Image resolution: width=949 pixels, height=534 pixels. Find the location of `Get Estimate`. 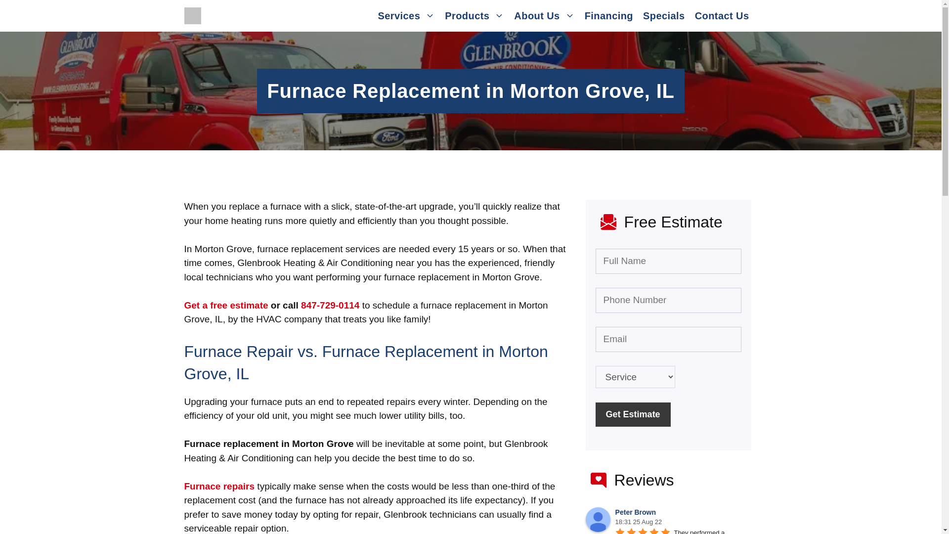

Get Estimate is located at coordinates (633, 414).